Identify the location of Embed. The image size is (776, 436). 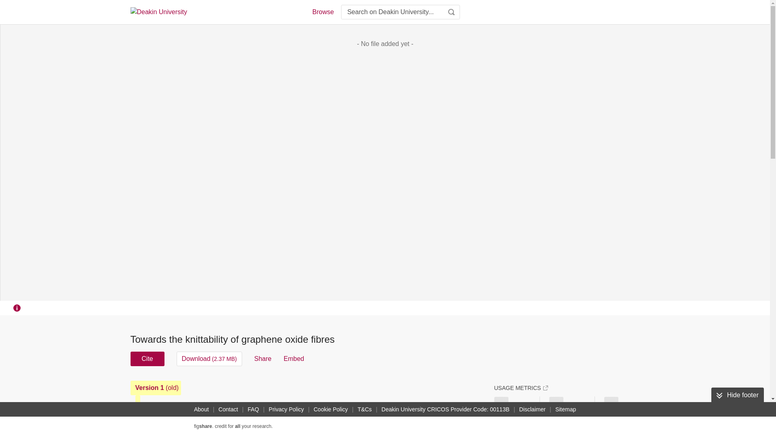
(294, 358).